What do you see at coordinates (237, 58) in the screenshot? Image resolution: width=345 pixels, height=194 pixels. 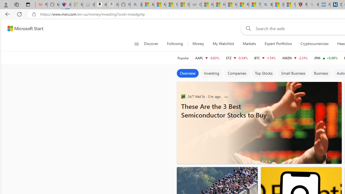 I see `STZ CONSTELLATION BRANDS, INC. decrease 243.92 -0.82 -0.34%` at bounding box center [237, 58].